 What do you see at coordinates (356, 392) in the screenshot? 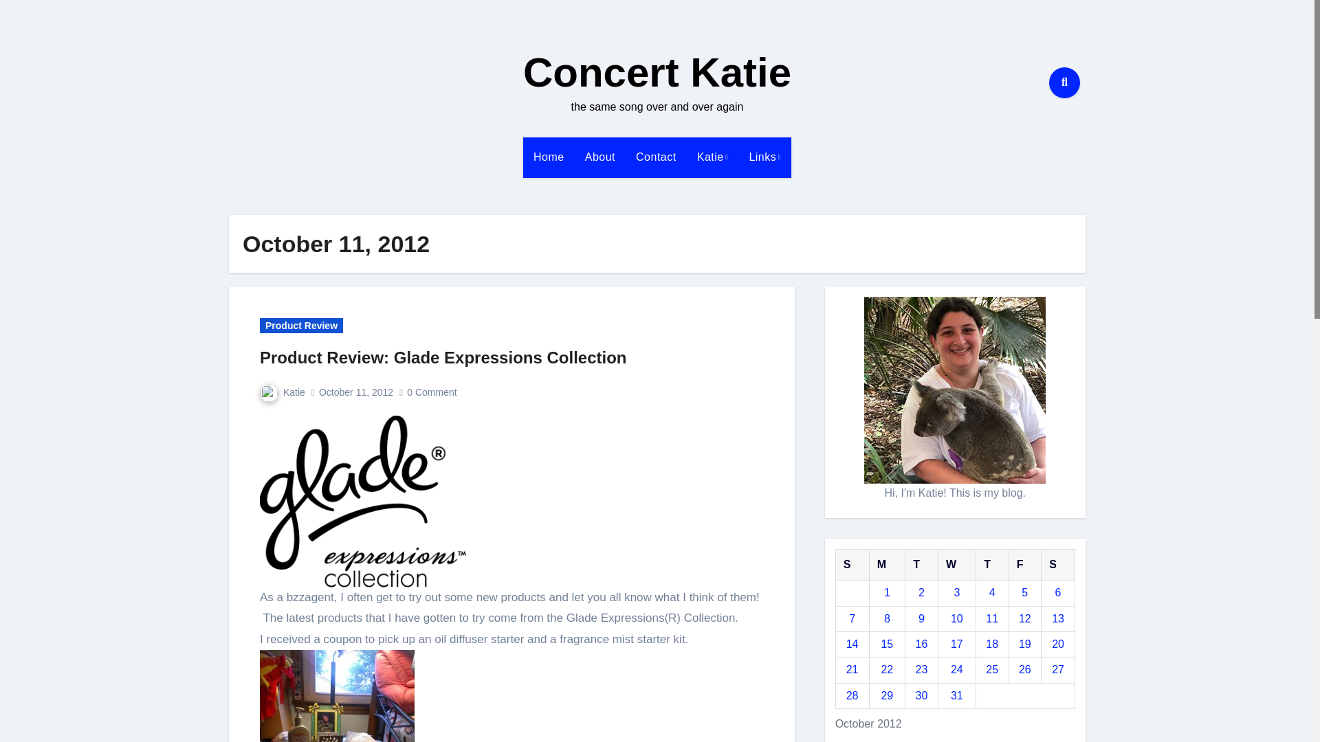
I see `October 11, 2012` at bounding box center [356, 392].